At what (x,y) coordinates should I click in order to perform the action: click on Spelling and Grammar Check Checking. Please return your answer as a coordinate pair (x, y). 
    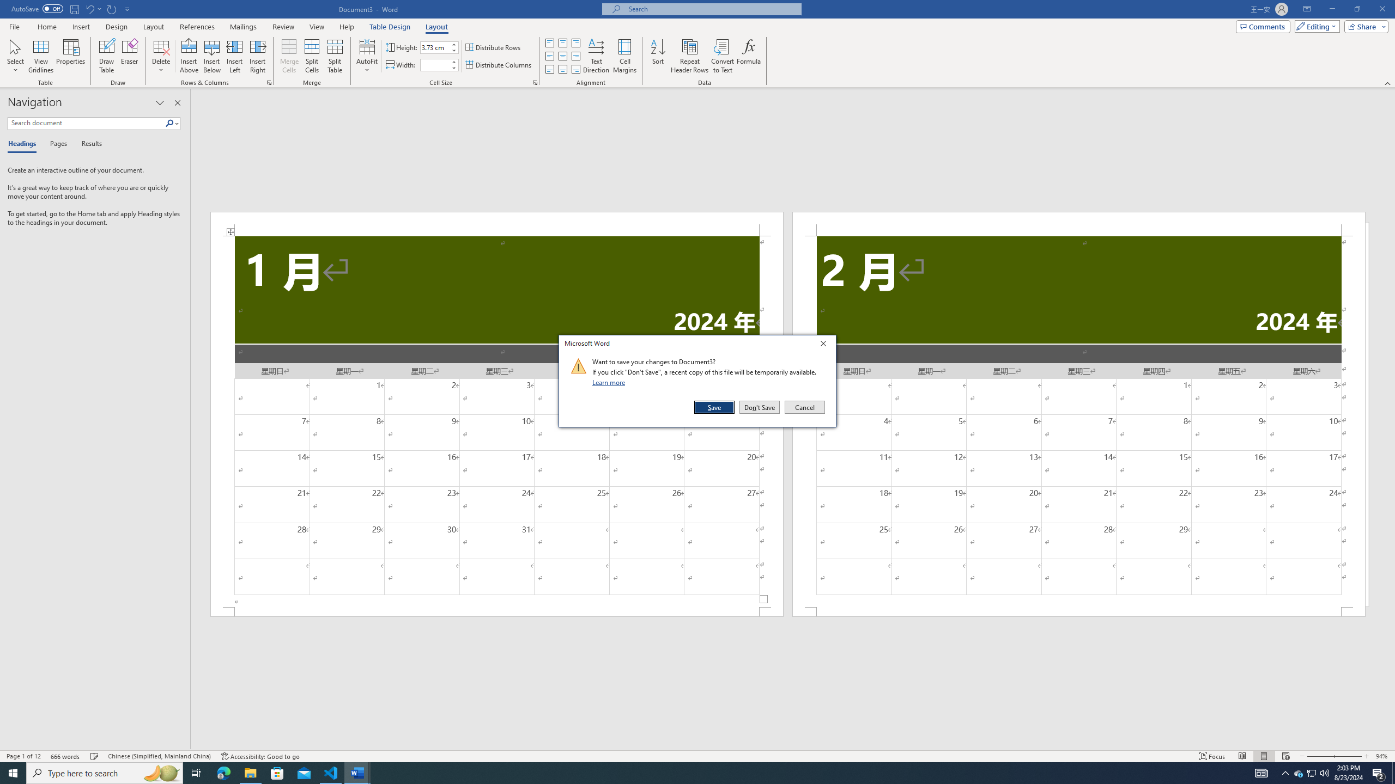
    Looking at the image, I should click on (95, 756).